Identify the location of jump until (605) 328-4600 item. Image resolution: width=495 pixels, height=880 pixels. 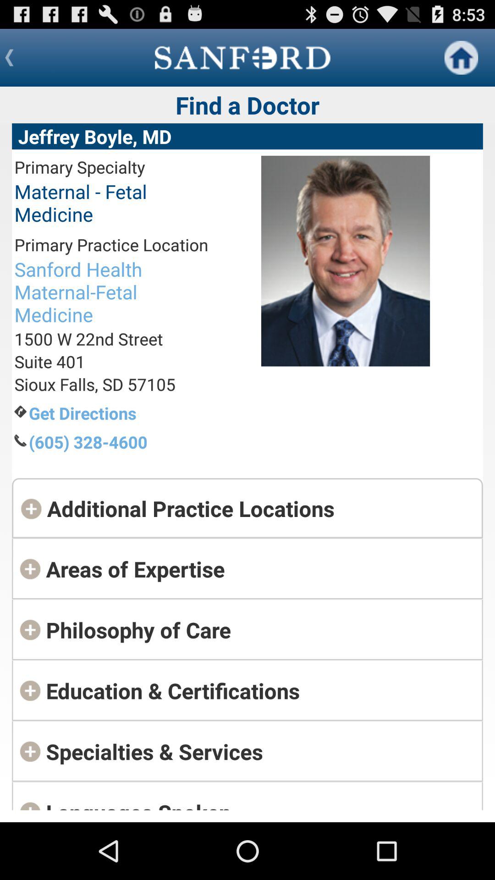
(118, 442).